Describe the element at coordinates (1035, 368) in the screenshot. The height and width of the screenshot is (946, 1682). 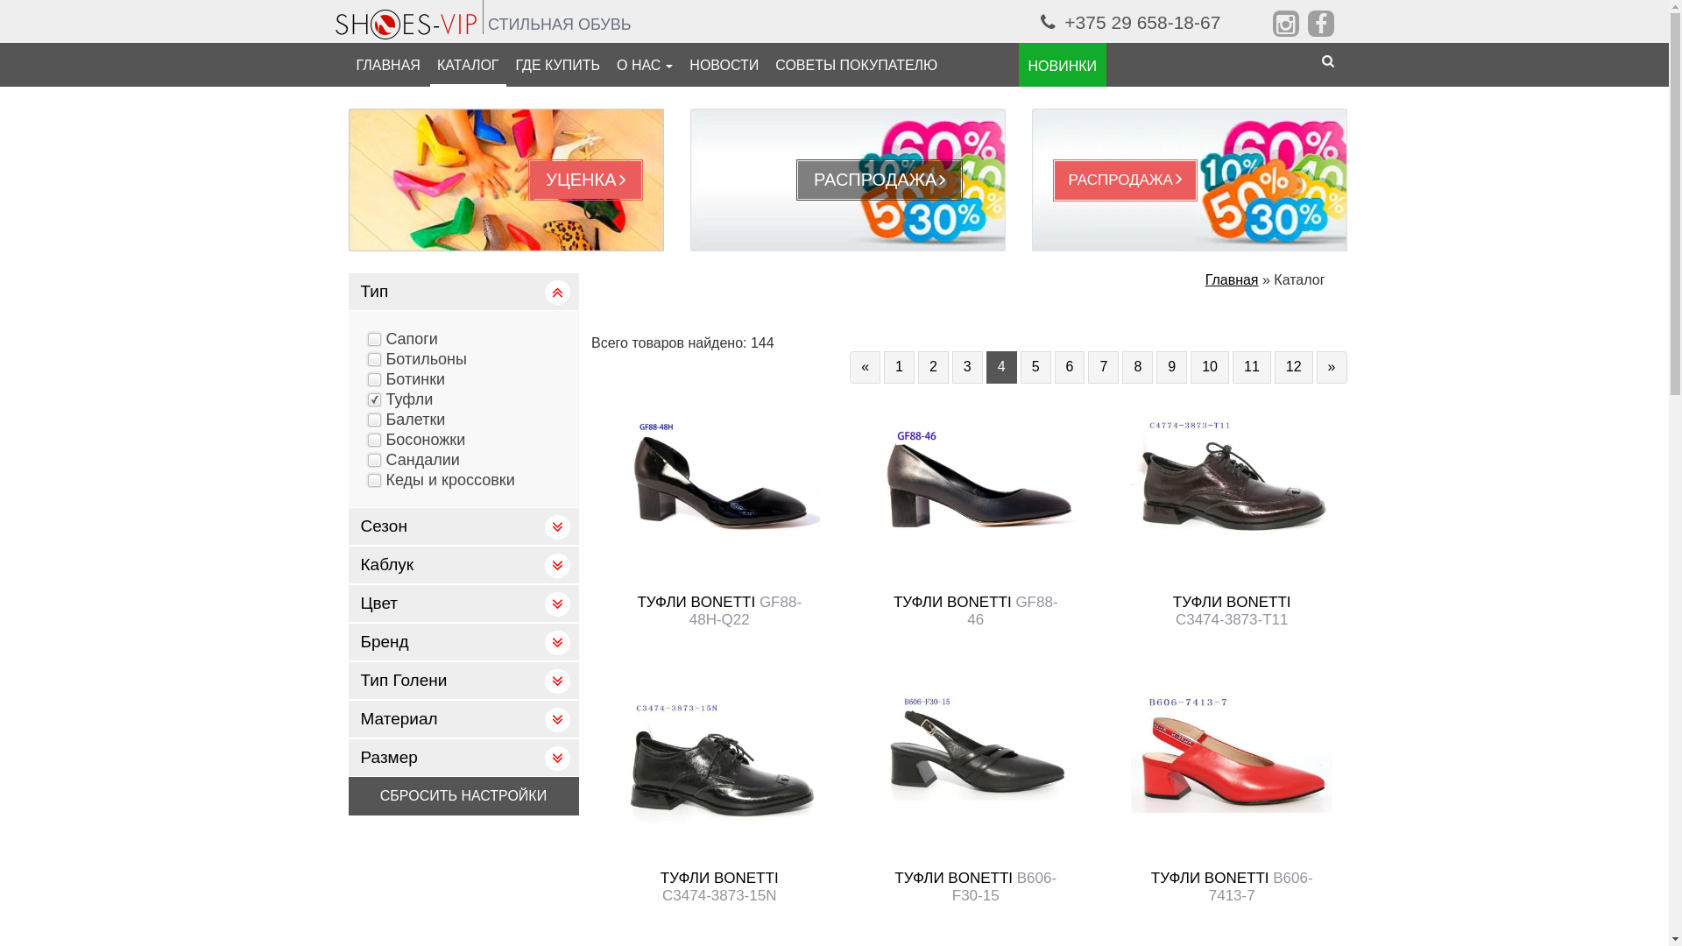
I see `5` at that location.